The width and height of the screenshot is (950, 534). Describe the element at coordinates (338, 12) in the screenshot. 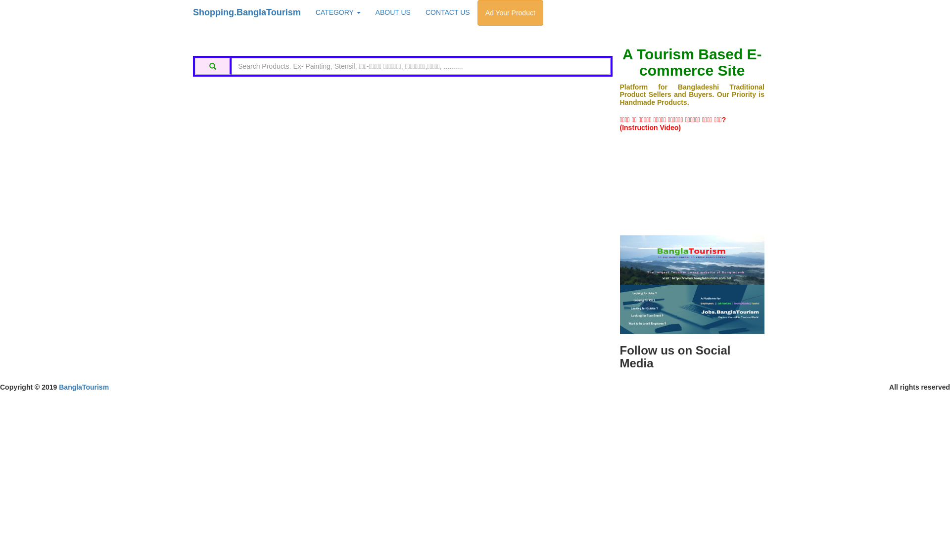

I see `CATEGORY` at that location.